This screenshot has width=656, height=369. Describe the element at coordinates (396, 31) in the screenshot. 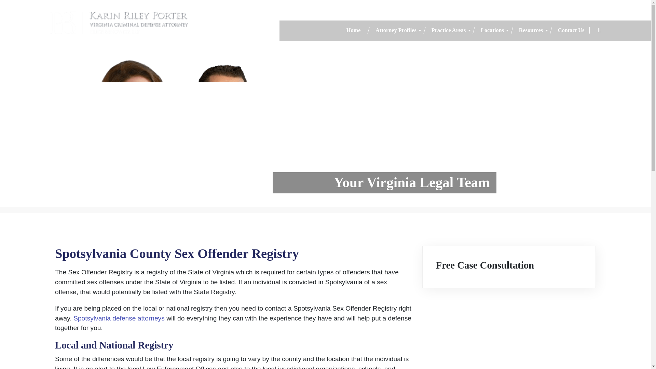

I see `Attorney Profiles` at that location.